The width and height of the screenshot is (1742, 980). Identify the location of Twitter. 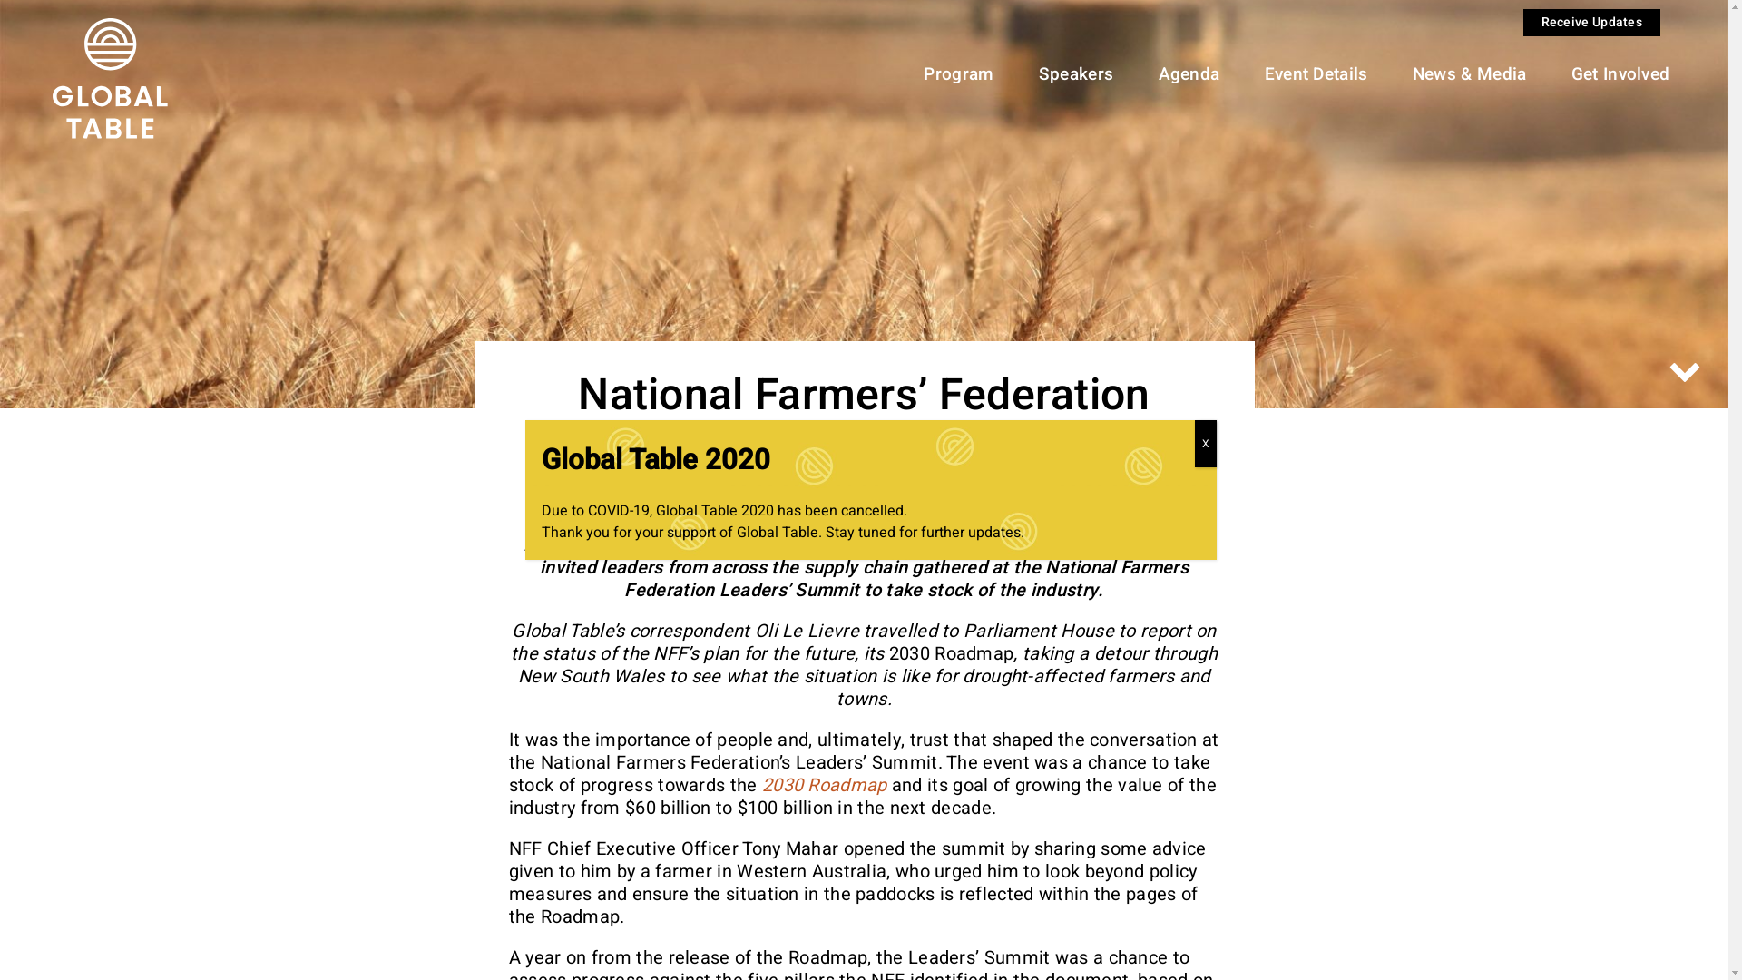
(1143, 653).